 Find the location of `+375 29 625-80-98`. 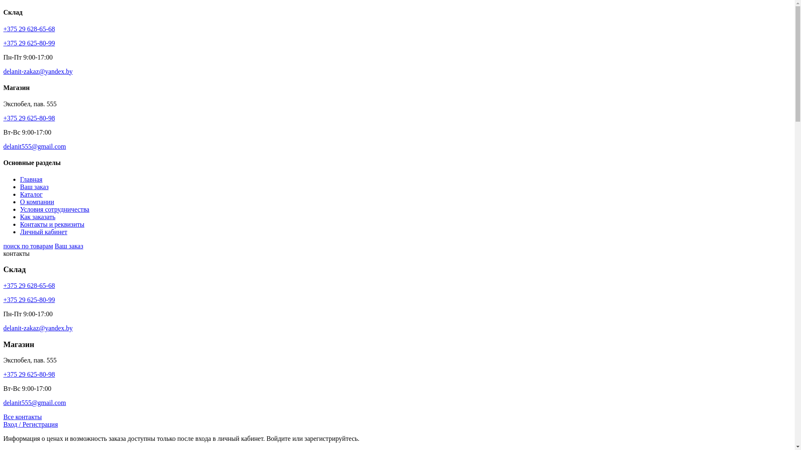

+375 29 625-80-98 is located at coordinates (29, 374).